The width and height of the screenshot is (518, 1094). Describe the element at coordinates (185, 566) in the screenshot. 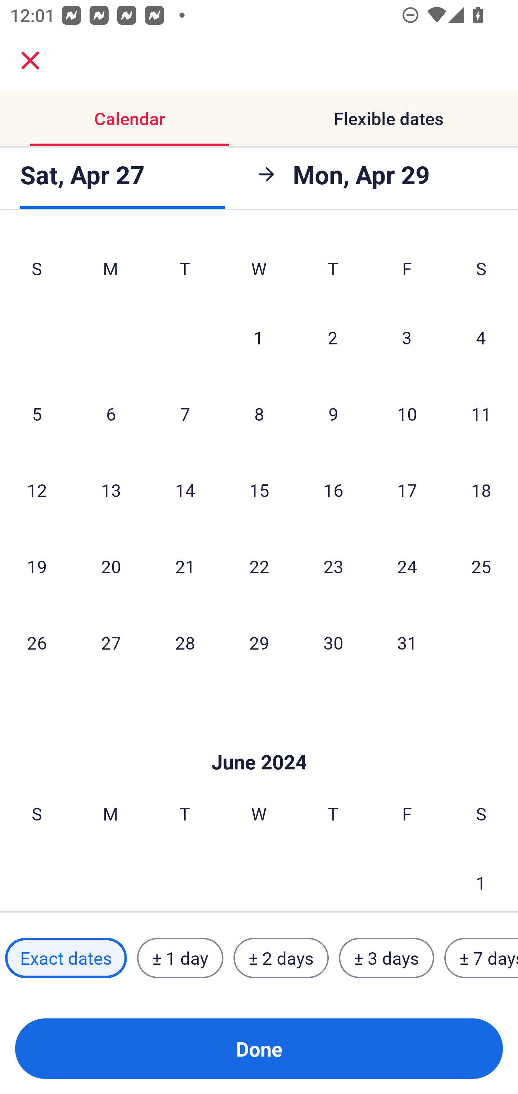

I see `21 Tuesday, May 21, 2024` at that location.